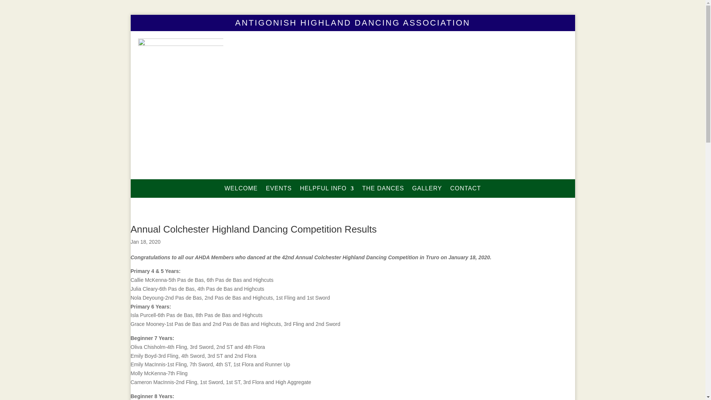  What do you see at coordinates (279, 190) in the screenshot?
I see `EVENTS` at bounding box center [279, 190].